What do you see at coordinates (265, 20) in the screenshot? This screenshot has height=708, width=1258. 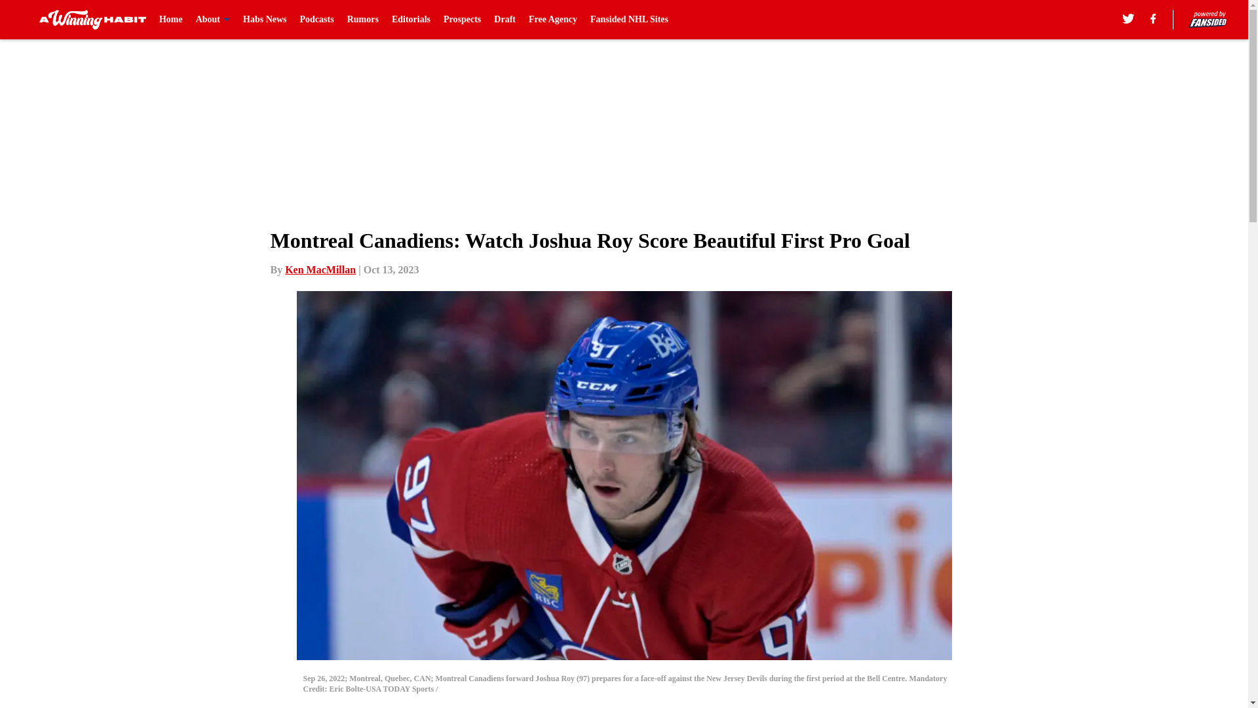 I see `Habs News` at bounding box center [265, 20].